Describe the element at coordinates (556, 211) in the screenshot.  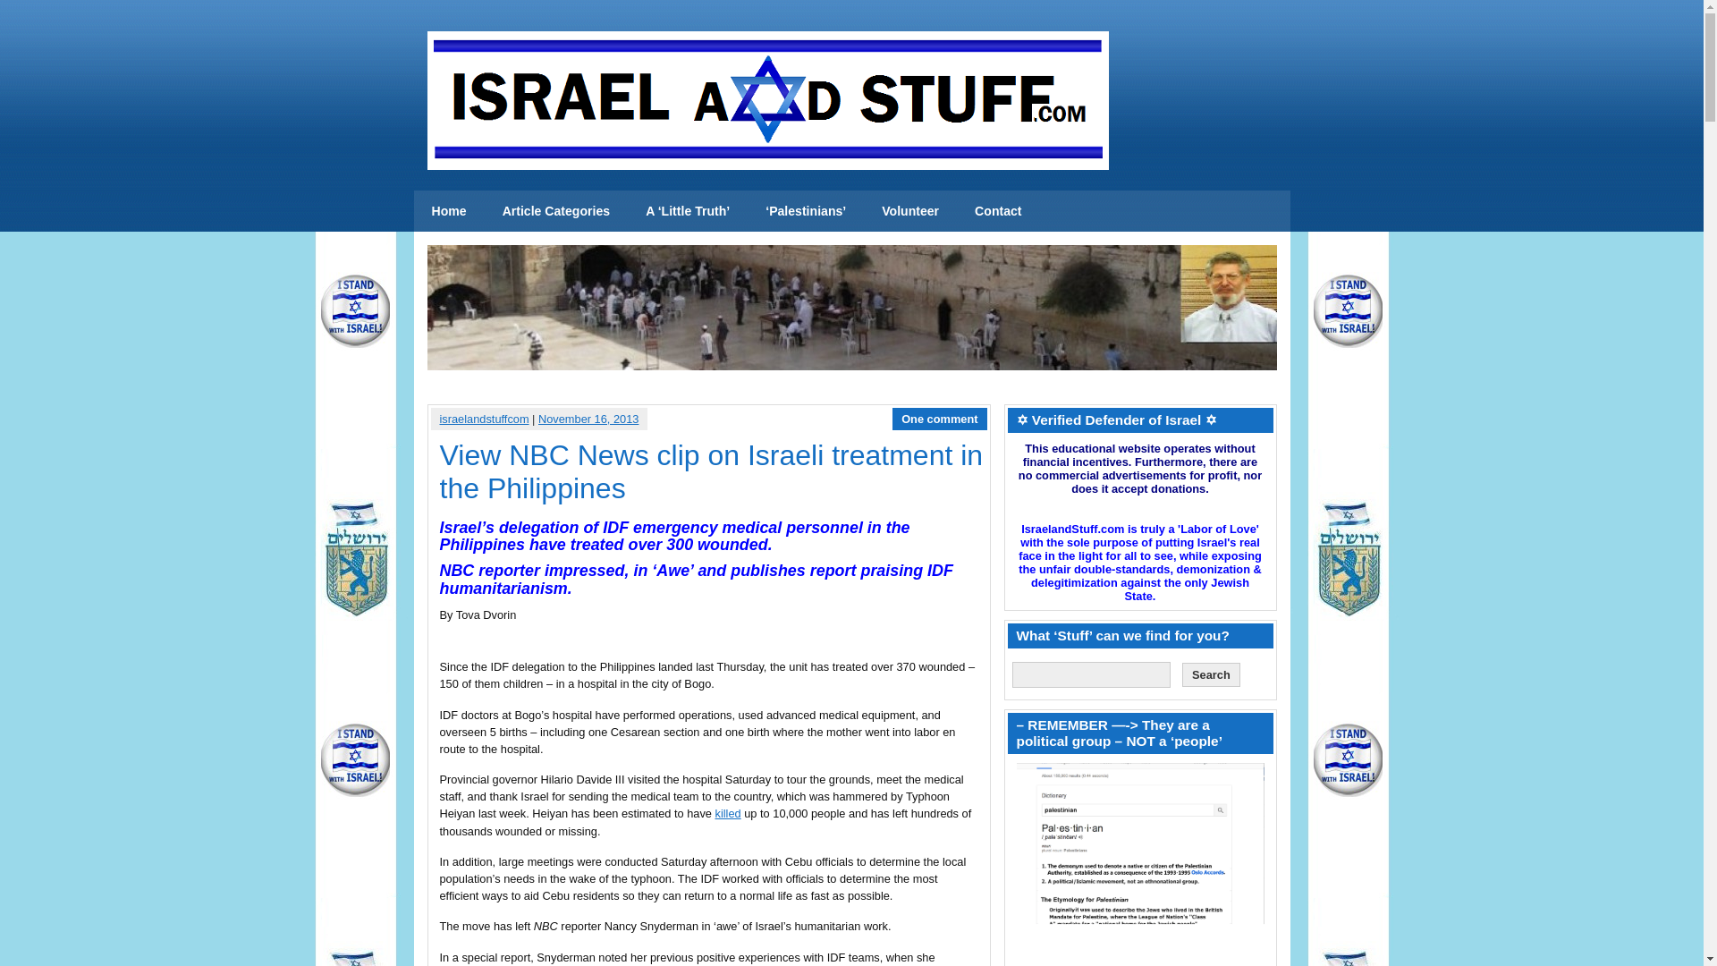
I see `Article Categories` at that location.